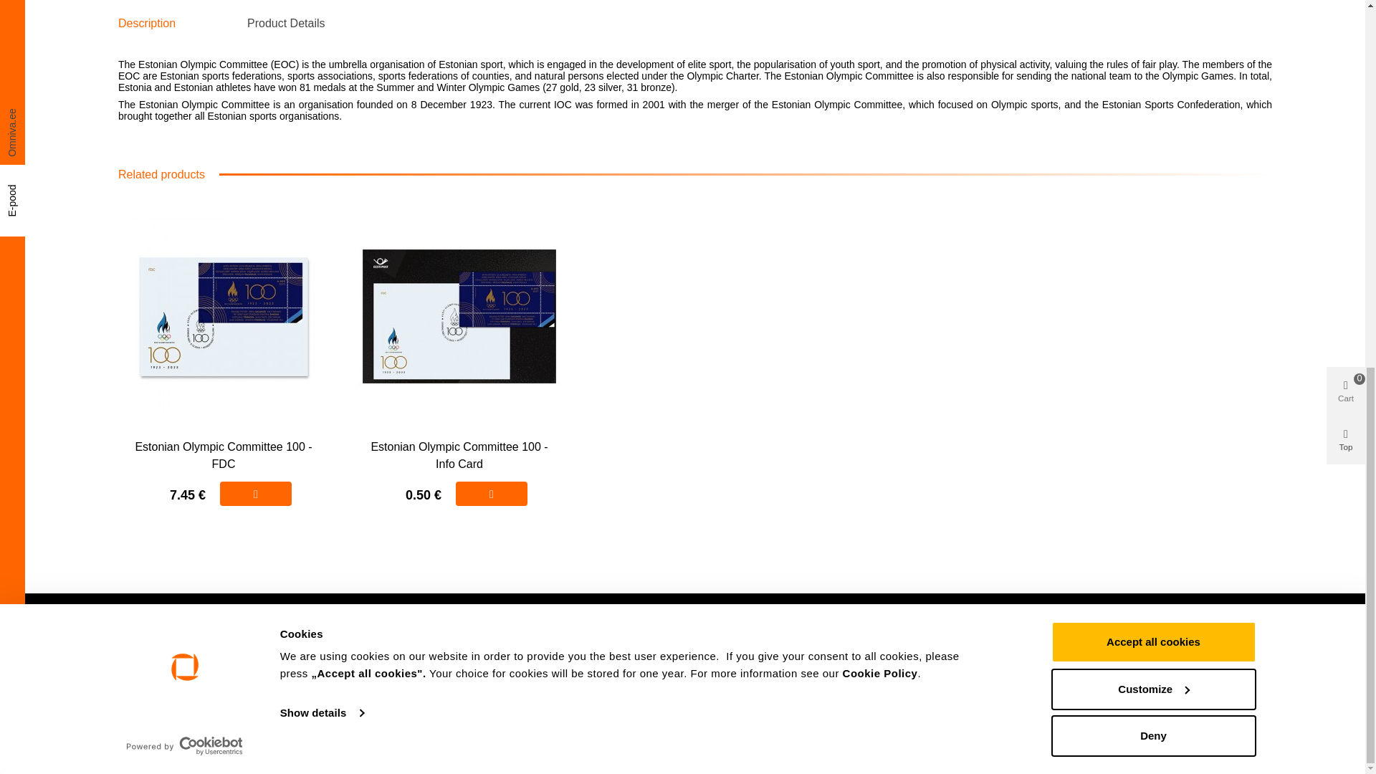 The height and width of the screenshot is (774, 1376). What do you see at coordinates (1152, 37) in the screenshot?
I see `Deny` at bounding box center [1152, 37].